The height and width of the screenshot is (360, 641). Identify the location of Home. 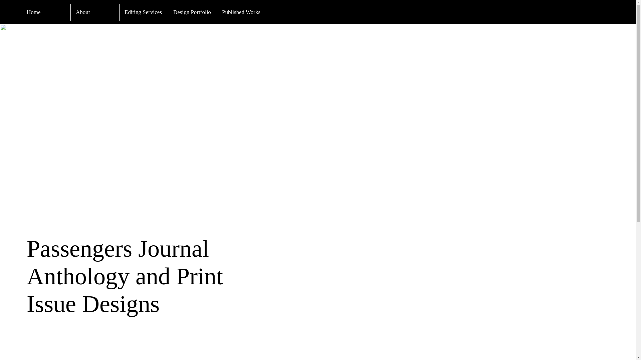
(46, 12).